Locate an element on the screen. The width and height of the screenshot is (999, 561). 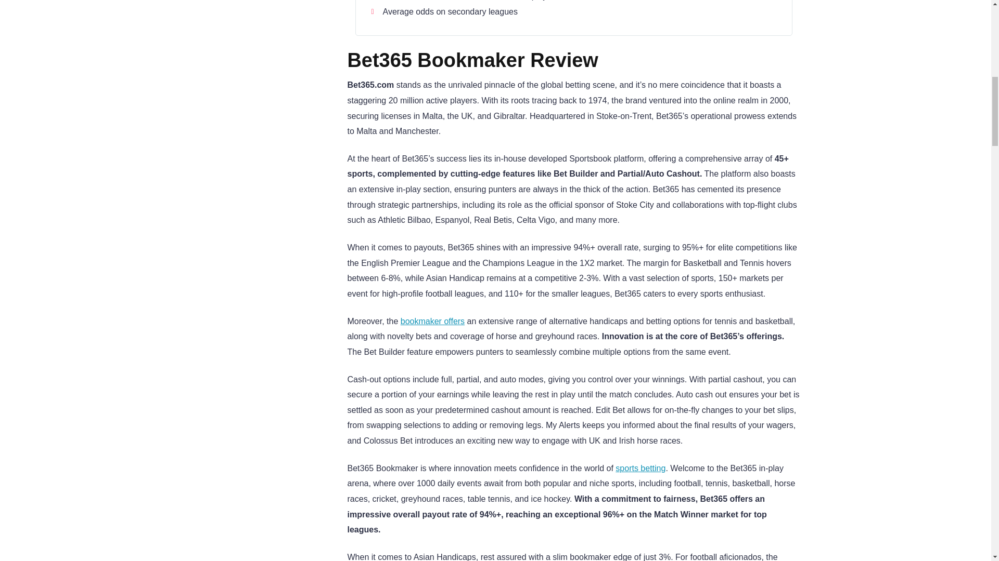
sports betting is located at coordinates (640, 469).